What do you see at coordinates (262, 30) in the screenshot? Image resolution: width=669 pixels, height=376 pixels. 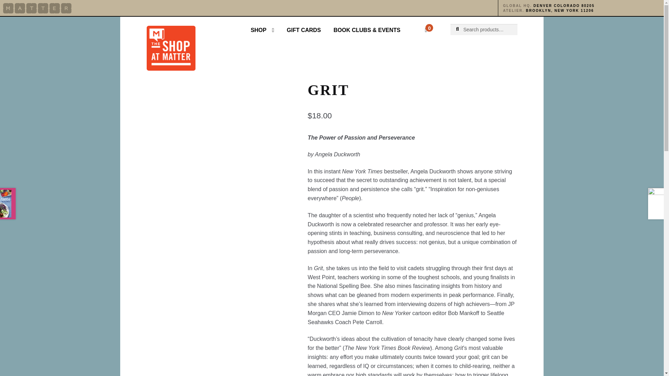 I see `SHOP` at bounding box center [262, 30].